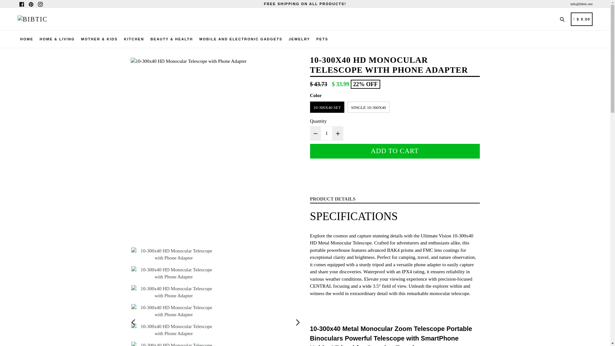 This screenshot has height=346, width=615. I want to click on HOME, so click(27, 39).